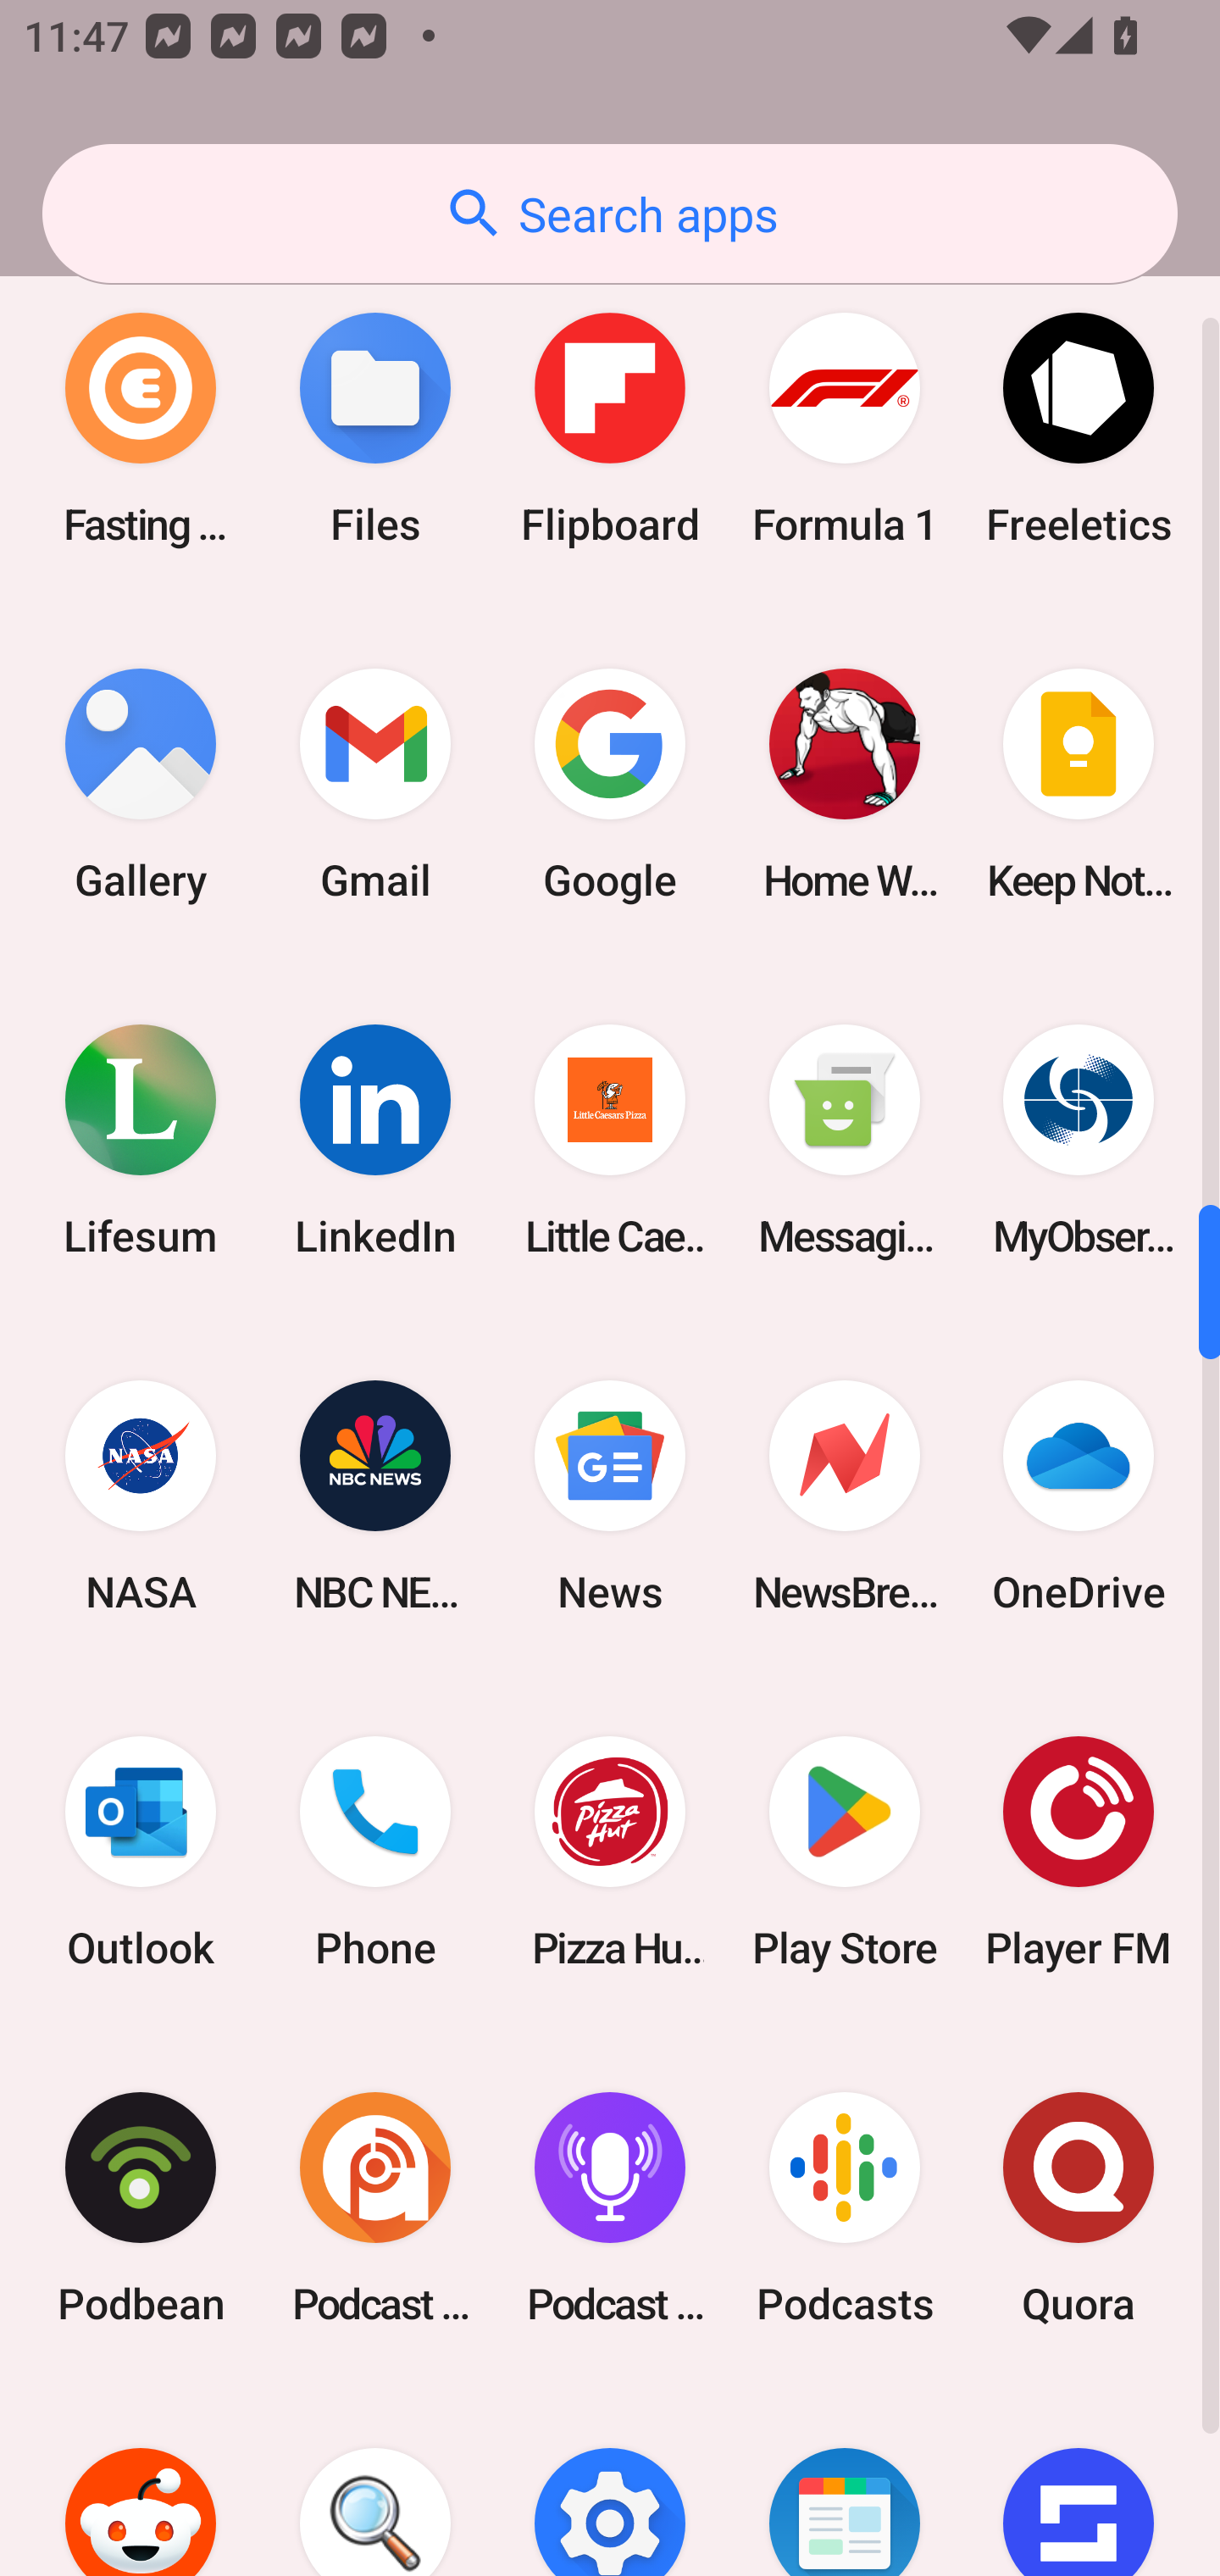 The height and width of the screenshot is (2576, 1220). What do you see at coordinates (844, 2481) in the screenshot?
I see `SmartNews` at bounding box center [844, 2481].